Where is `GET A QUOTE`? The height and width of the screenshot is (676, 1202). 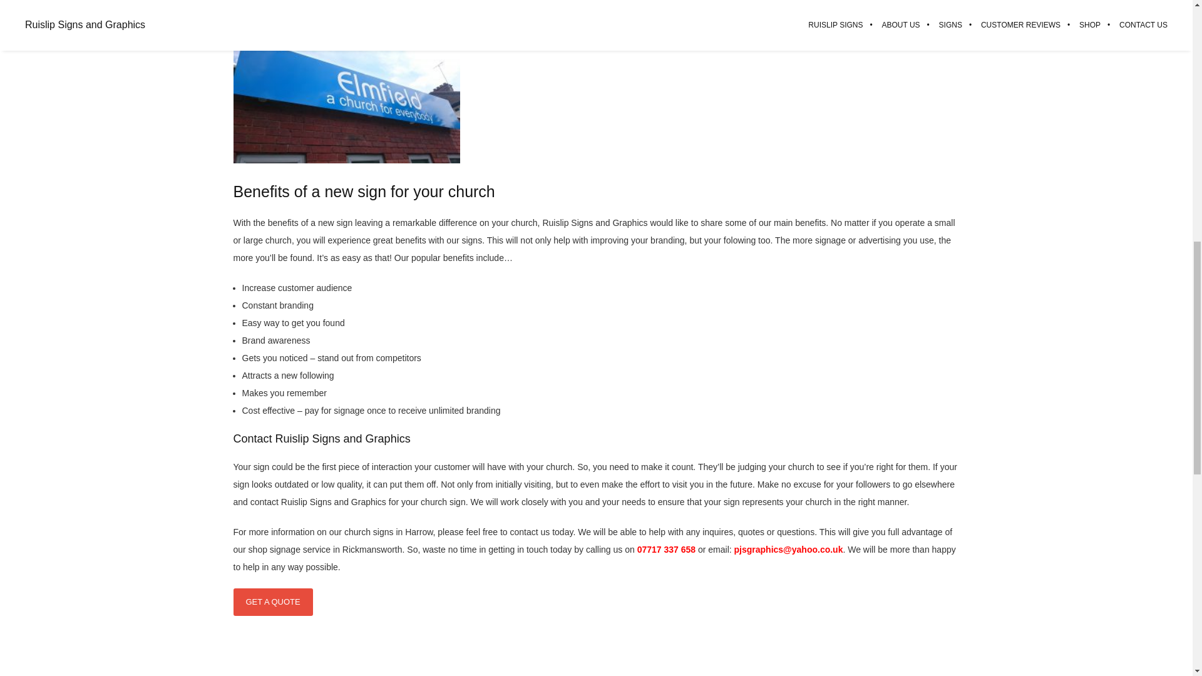
GET A QUOTE is located at coordinates (273, 602).